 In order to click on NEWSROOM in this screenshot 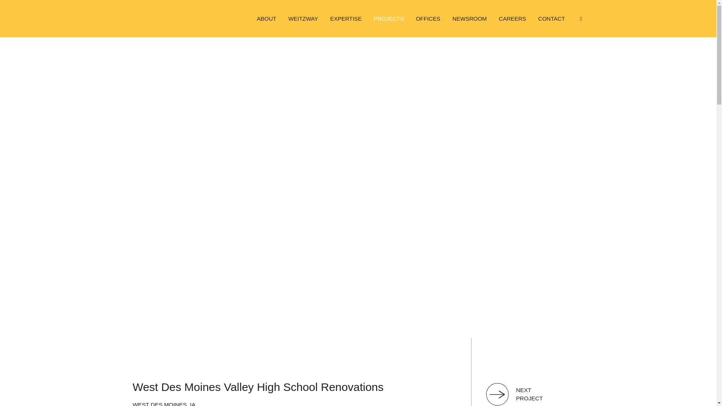, I will do `click(469, 18)`.